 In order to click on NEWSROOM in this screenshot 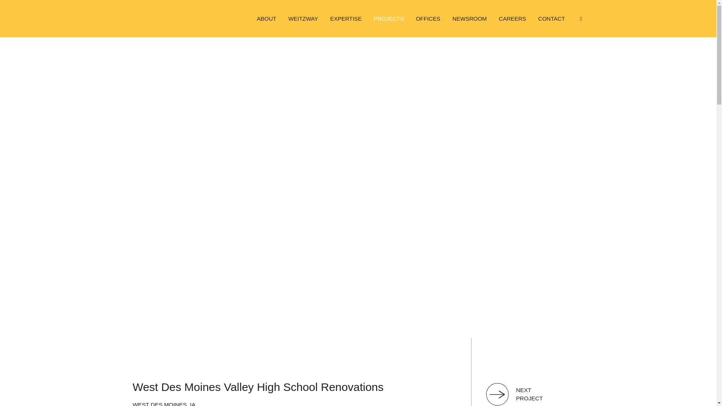, I will do `click(469, 18)`.